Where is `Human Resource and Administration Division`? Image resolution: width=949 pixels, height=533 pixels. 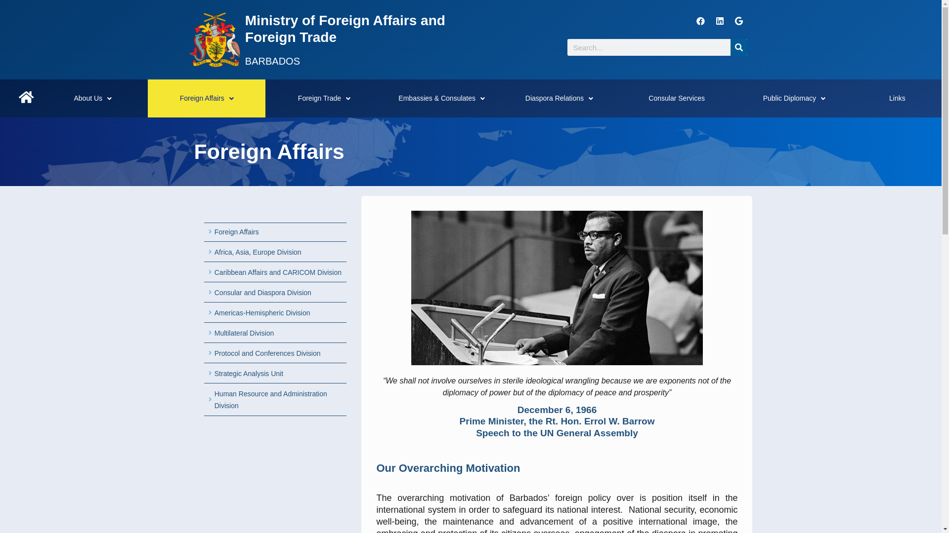
Human Resource and Administration Division is located at coordinates (275, 400).